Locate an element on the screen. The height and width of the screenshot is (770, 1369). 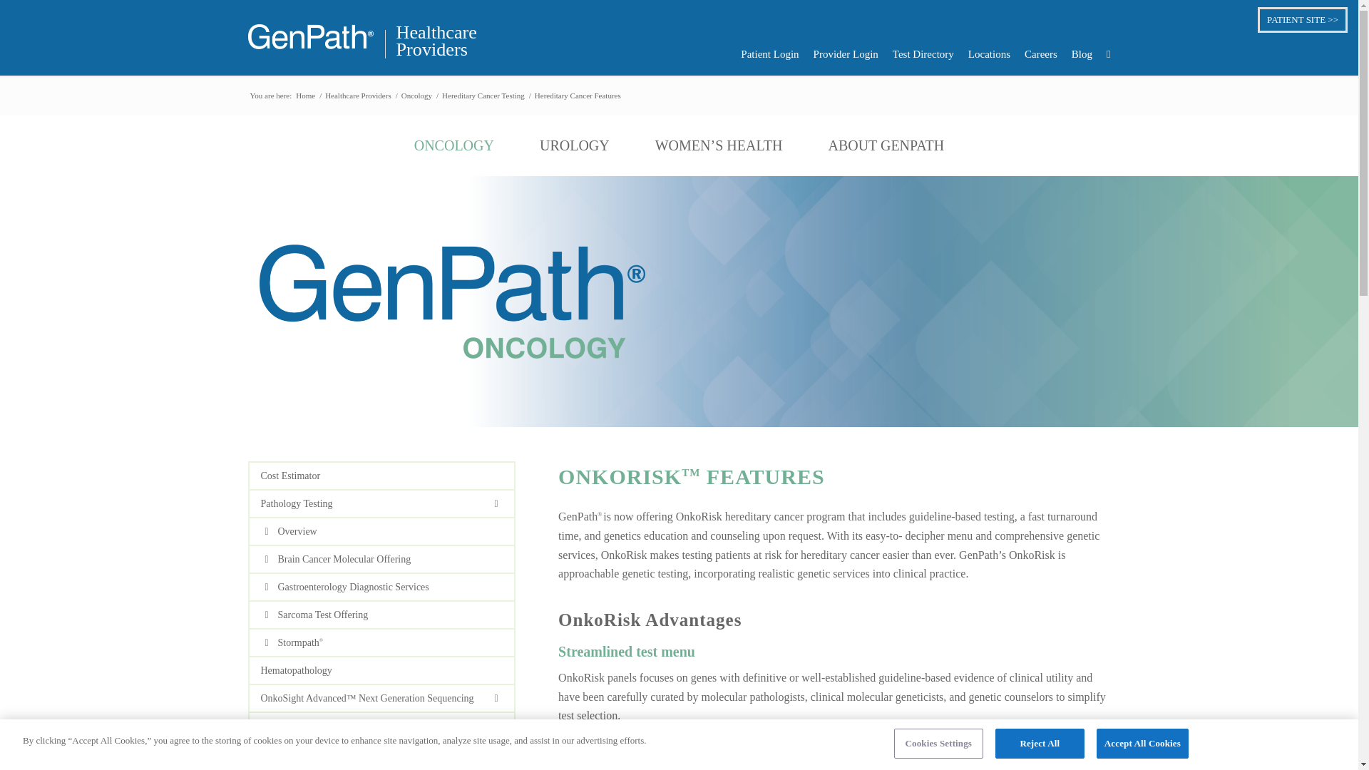
Careers is located at coordinates (416, 96).